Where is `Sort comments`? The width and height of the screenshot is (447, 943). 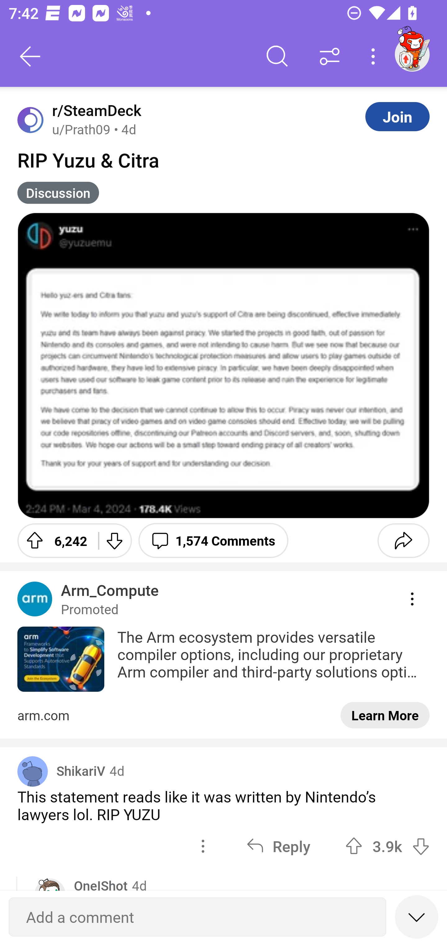
Sort comments is located at coordinates (330, 56).